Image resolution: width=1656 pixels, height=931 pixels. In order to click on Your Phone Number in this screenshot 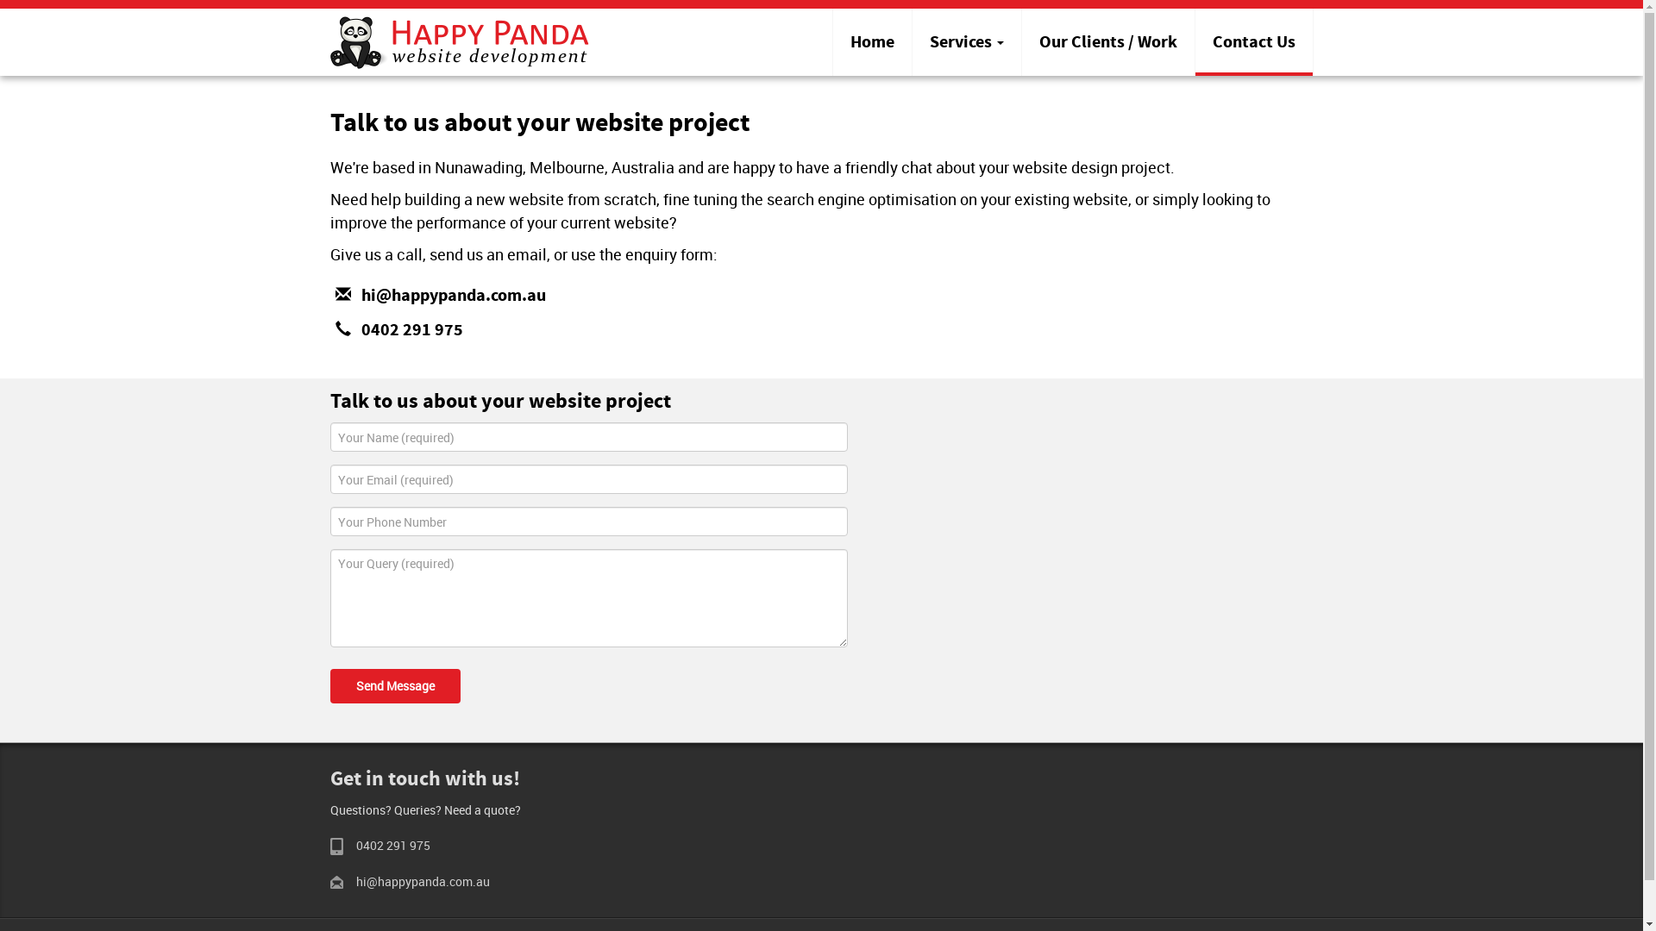, I will do `click(588, 522)`.